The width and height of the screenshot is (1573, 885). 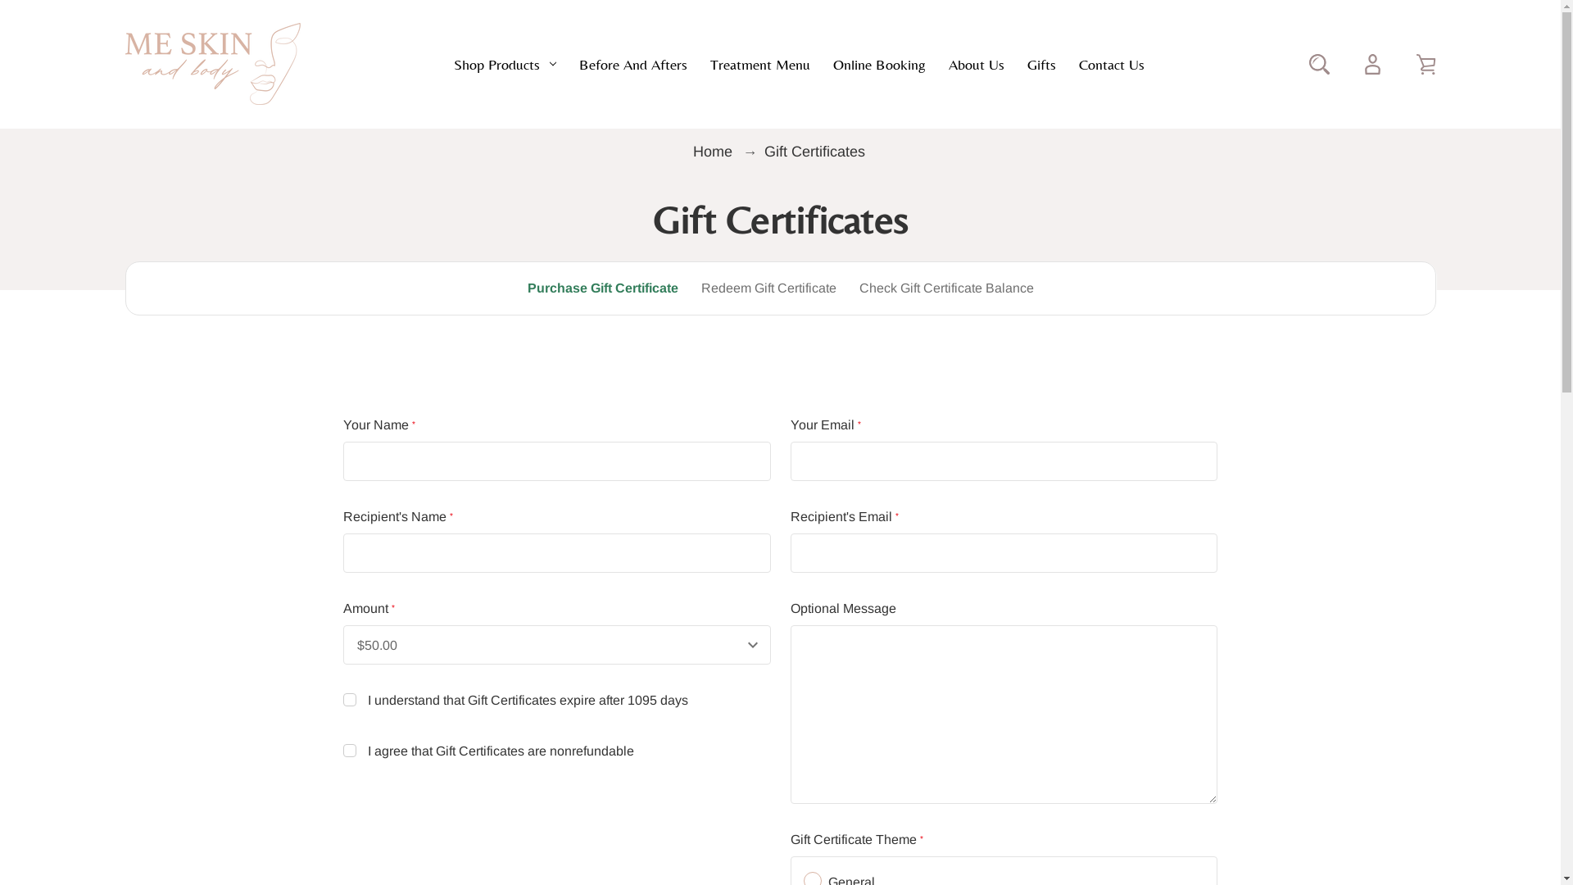 What do you see at coordinates (1042, 64) in the screenshot?
I see `Gifts` at bounding box center [1042, 64].